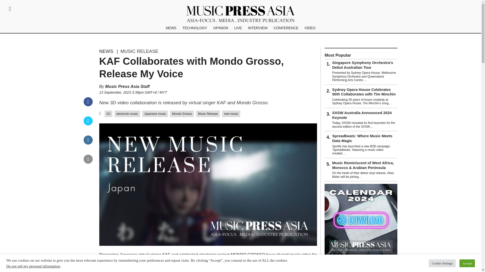  I want to click on Japanese music, so click(155, 114).